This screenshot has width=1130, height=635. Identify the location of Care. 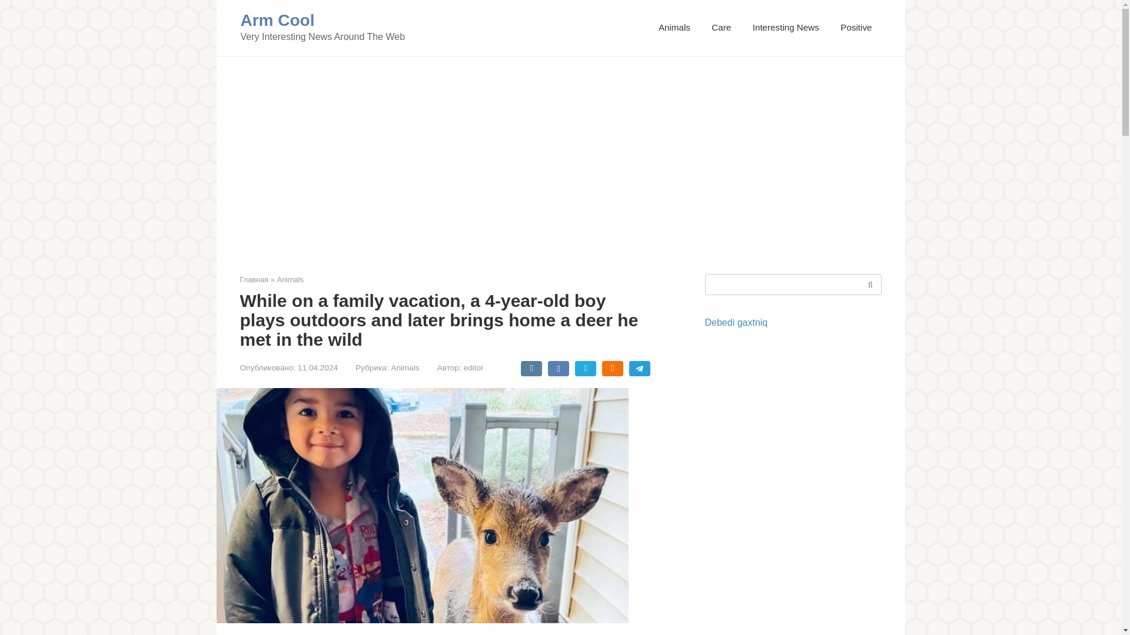
(722, 27).